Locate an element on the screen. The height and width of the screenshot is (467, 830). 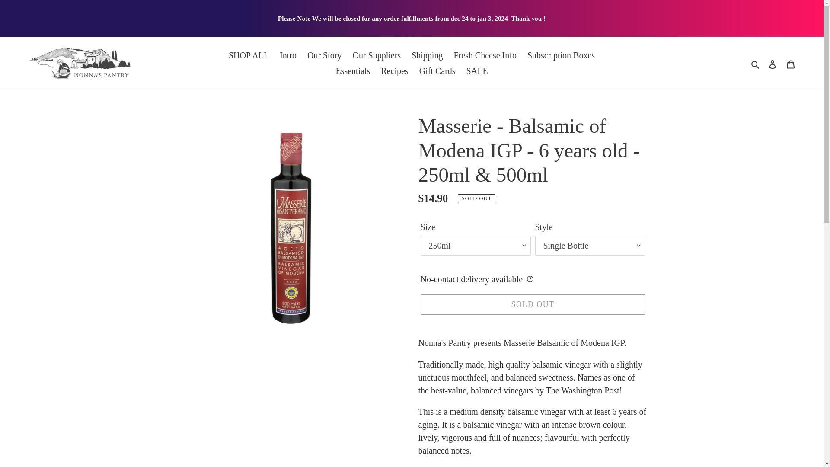
SALE is located at coordinates (477, 71).